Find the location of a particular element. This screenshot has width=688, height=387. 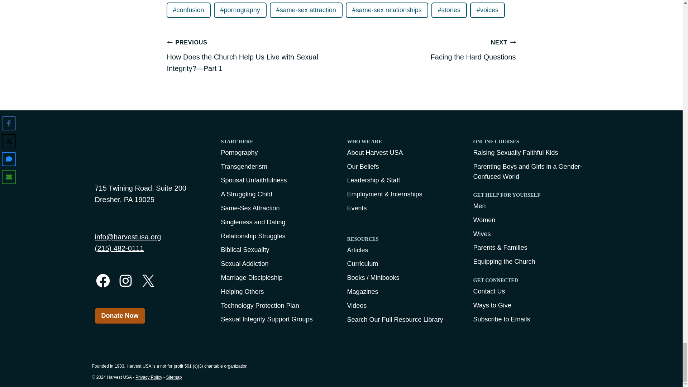

Same-Sex Attraction is located at coordinates (188, 10).